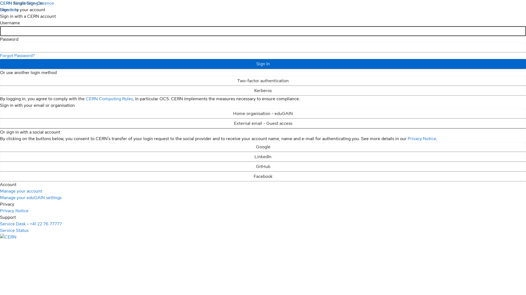 Image resolution: width=526 pixels, height=295 pixels. What do you see at coordinates (9, 10) in the screenshot?
I see `Directory` at bounding box center [9, 10].